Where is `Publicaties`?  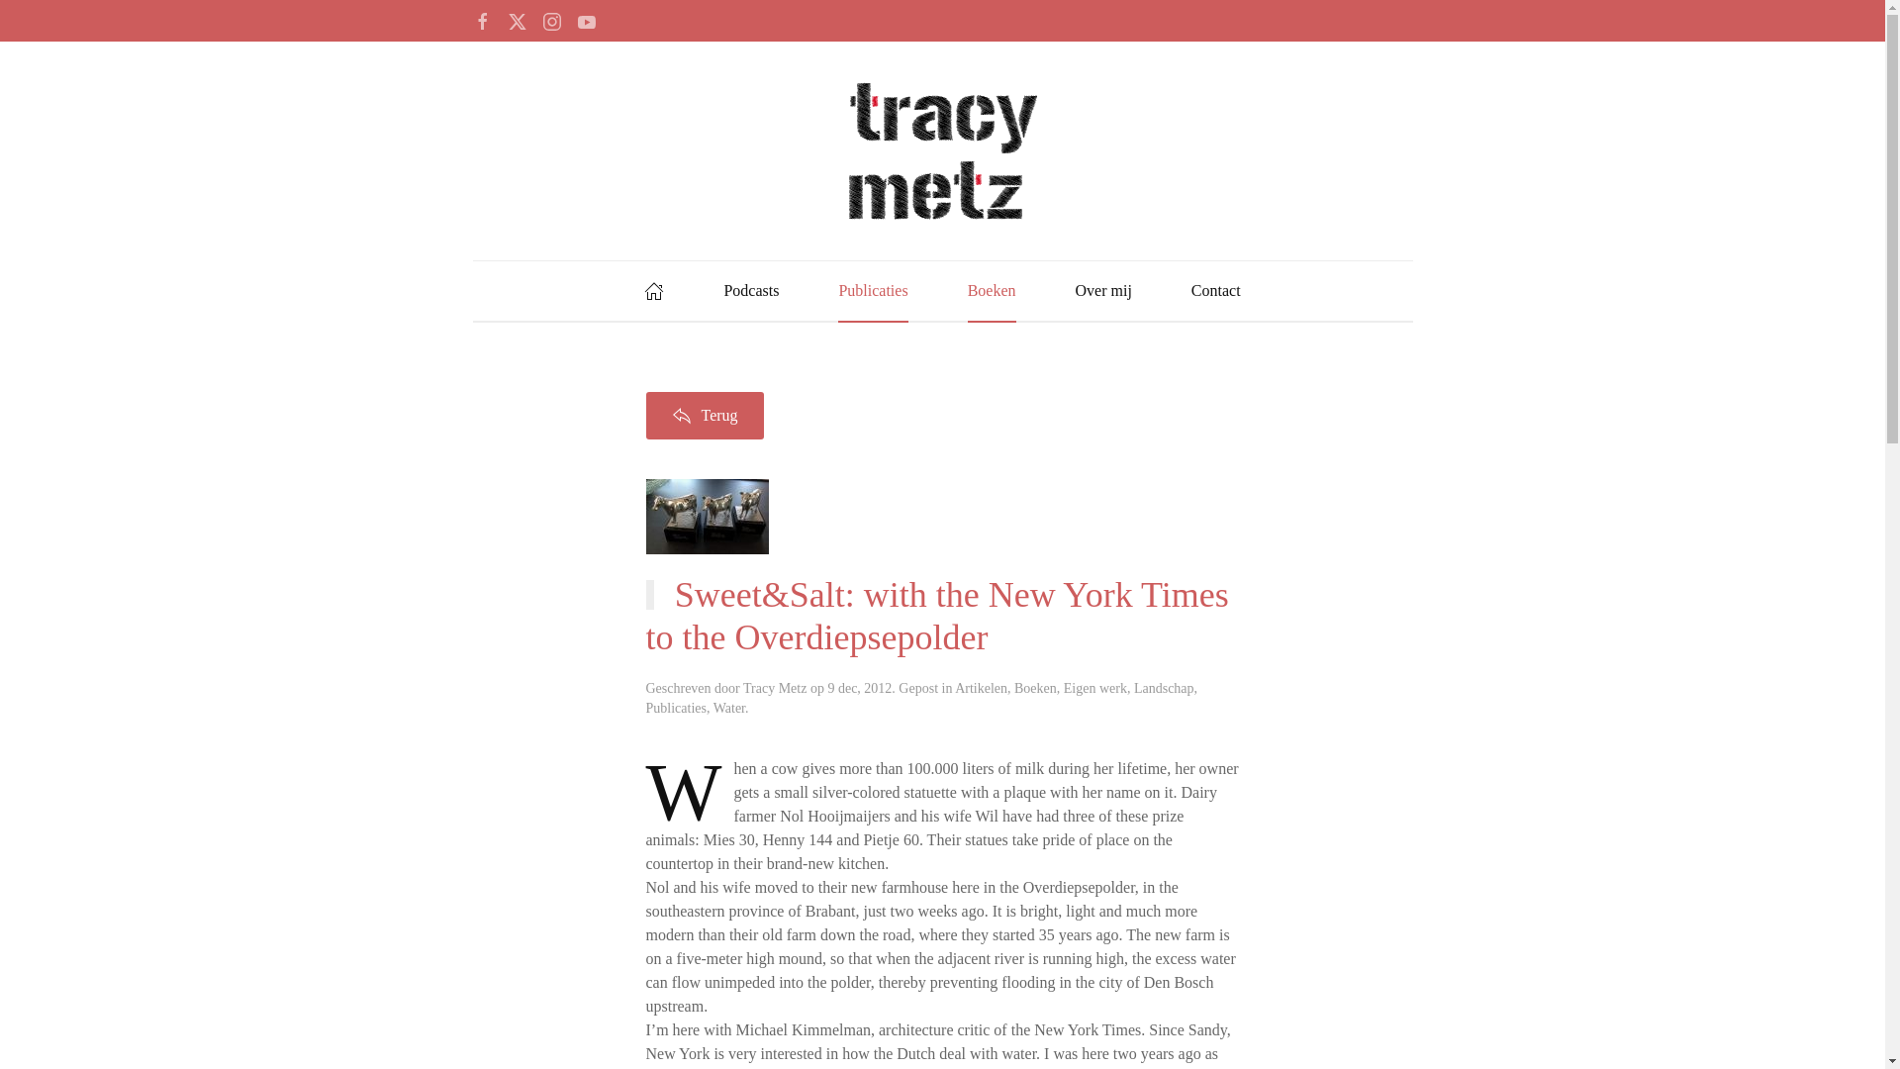 Publicaties is located at coordinates (675, 708).